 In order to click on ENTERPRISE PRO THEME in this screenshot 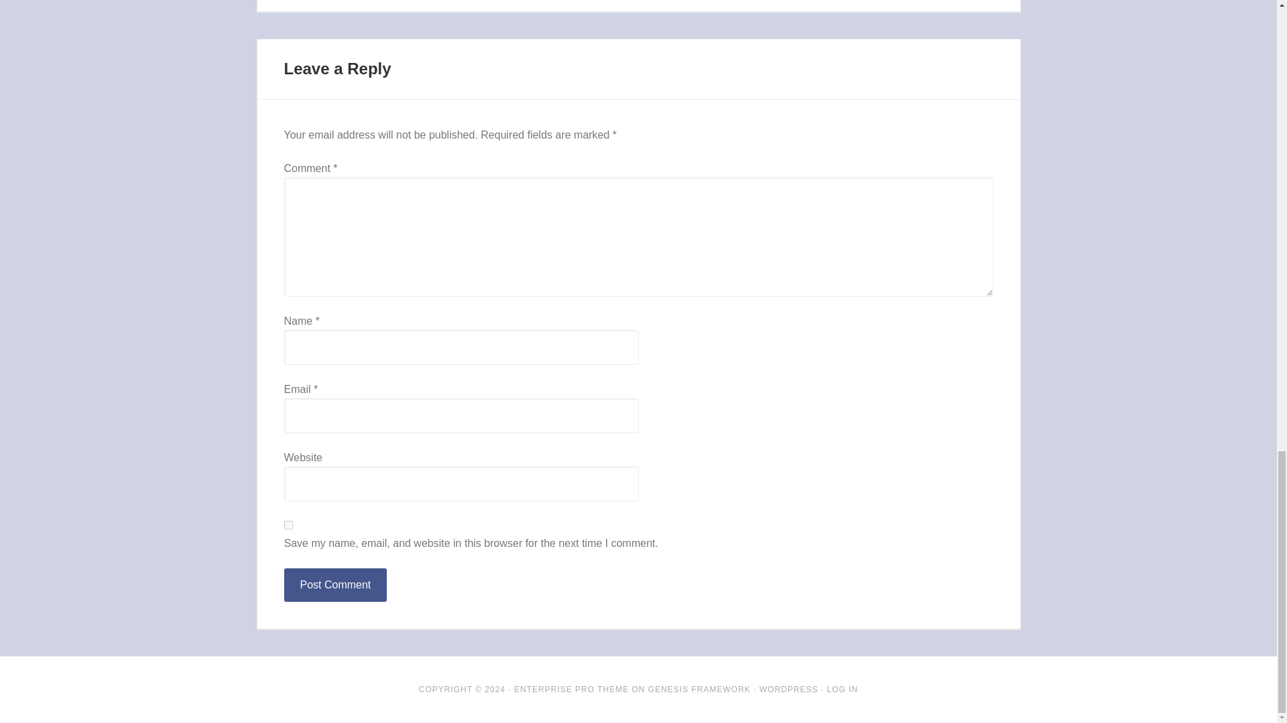, I will do `click(571, 689)`.